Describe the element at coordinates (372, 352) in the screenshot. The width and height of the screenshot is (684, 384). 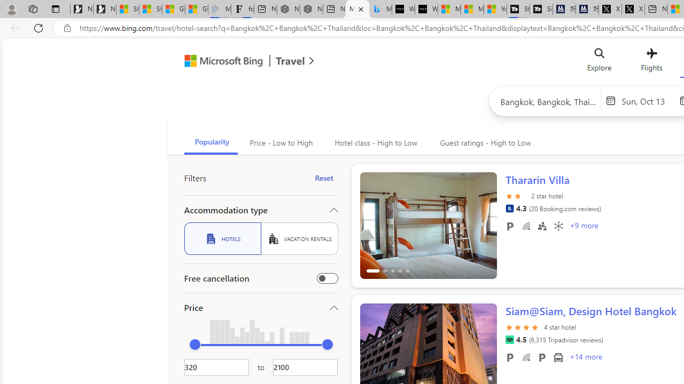
I see `ScrollLeft` at that location.